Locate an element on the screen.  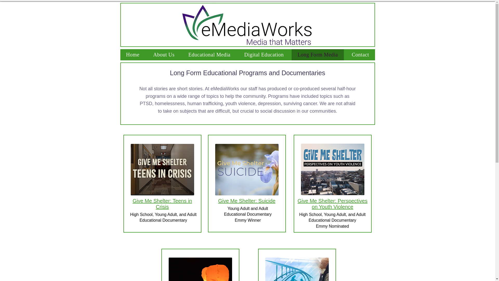
Educational Media is located at coordinates (209, 55).